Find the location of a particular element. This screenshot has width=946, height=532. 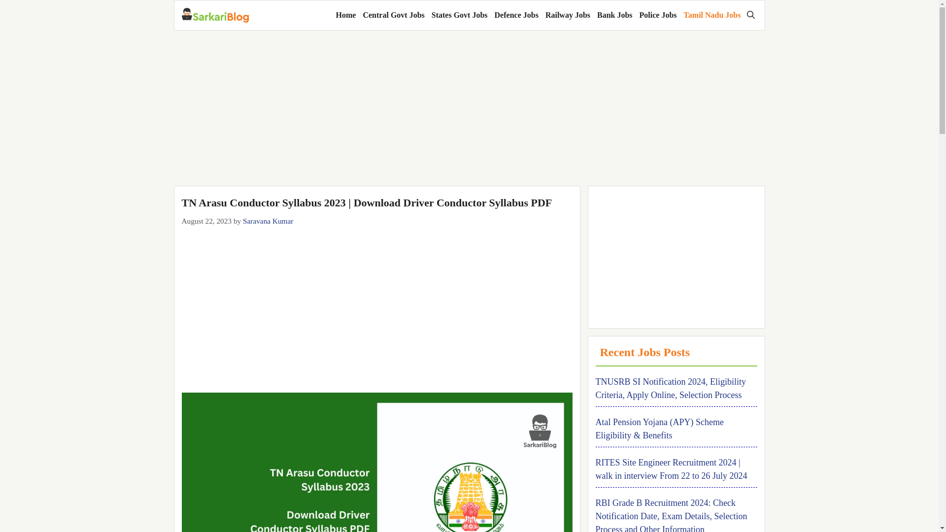

Railway Jobs is located at coordinates (568, 15).